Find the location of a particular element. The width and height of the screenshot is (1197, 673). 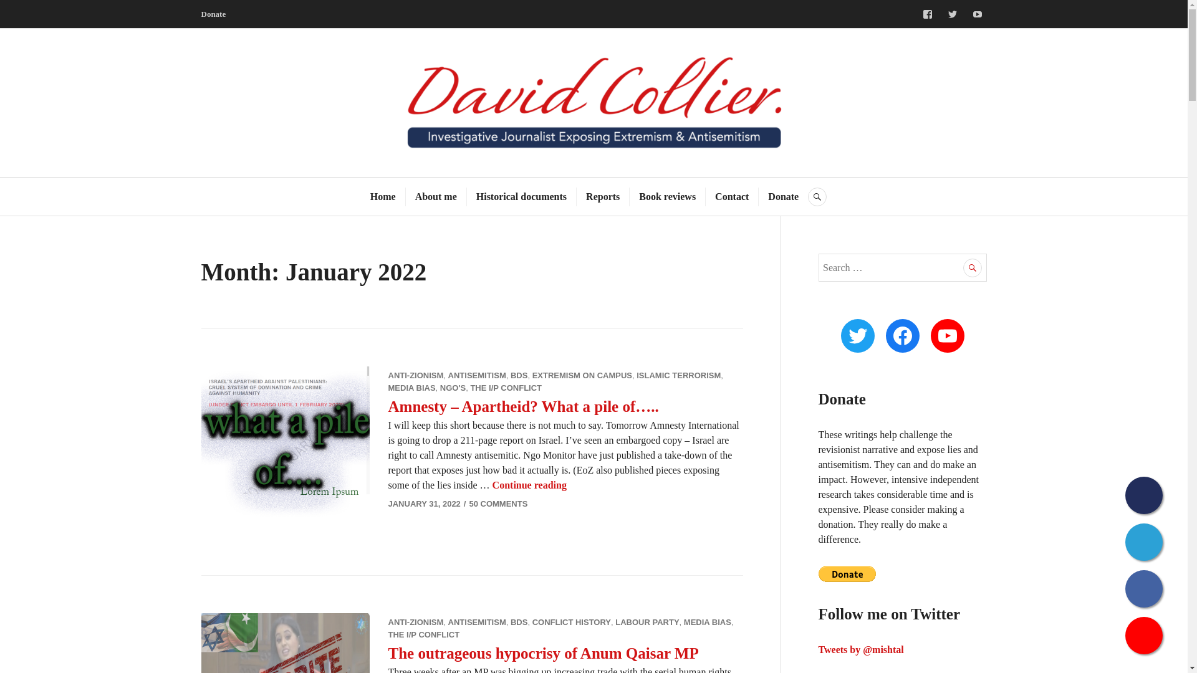

Donate is located at coordinates (783, 197).